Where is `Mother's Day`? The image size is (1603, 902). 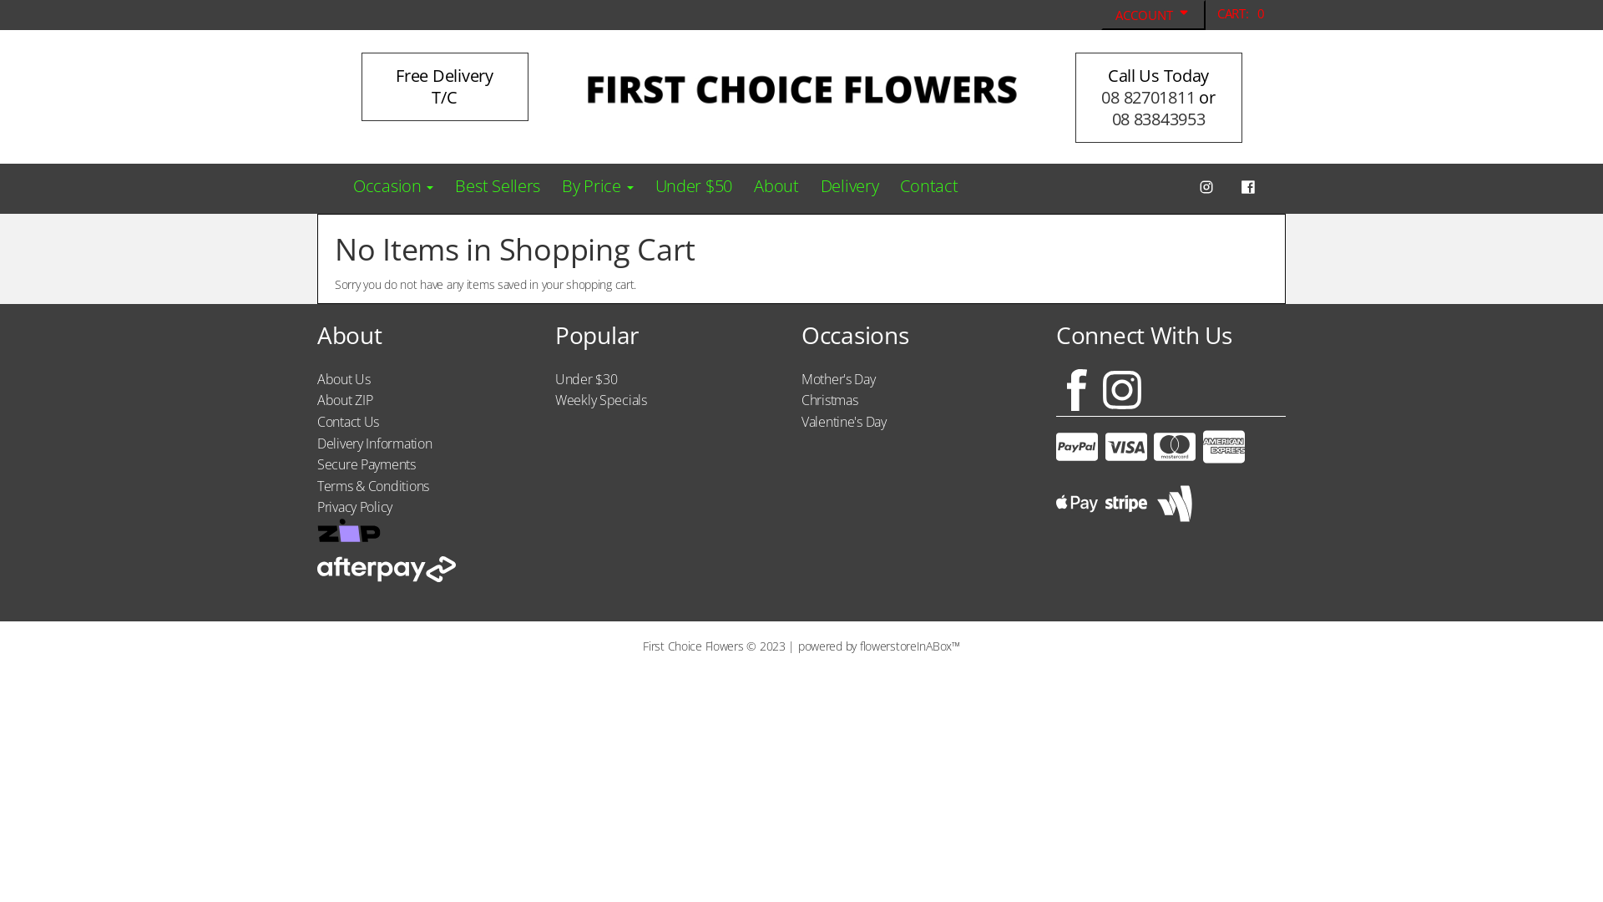 Mother's Day is located at coordinates (838, 379).